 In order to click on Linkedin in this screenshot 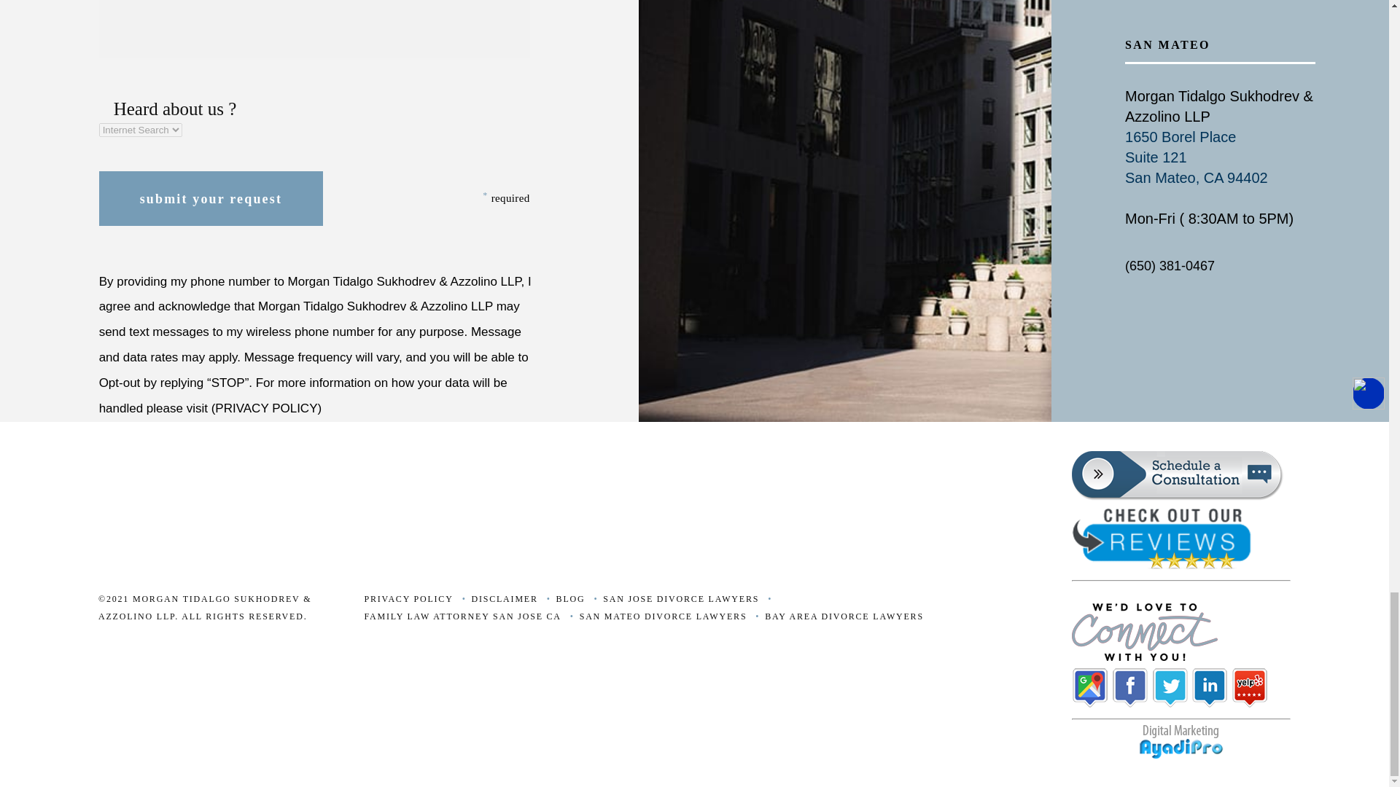, I will do `click(1211, 705)`.